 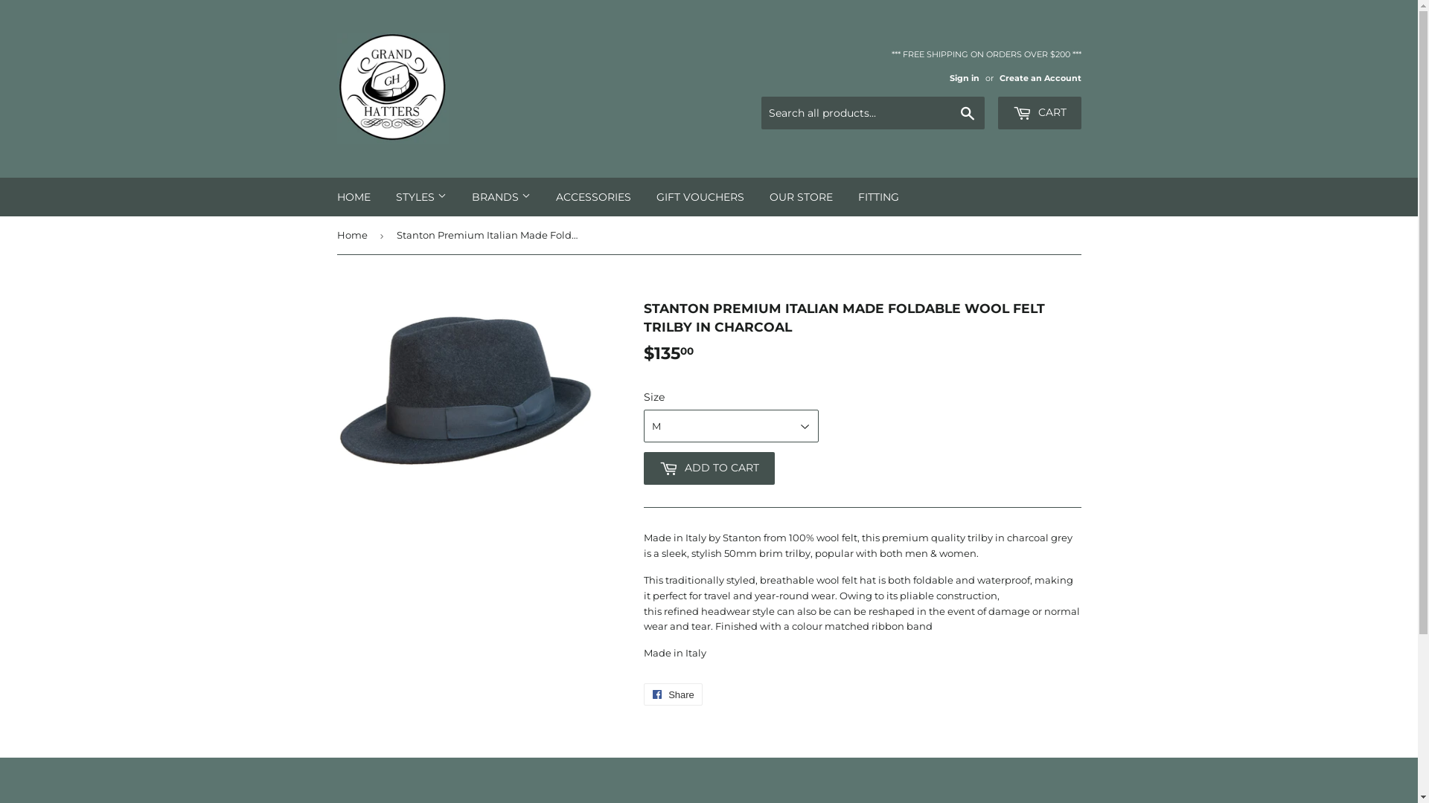 What do you see at coordinates (500, 197) in the screenshot?
I see `BRANDS` at bounding box center [500, 197].